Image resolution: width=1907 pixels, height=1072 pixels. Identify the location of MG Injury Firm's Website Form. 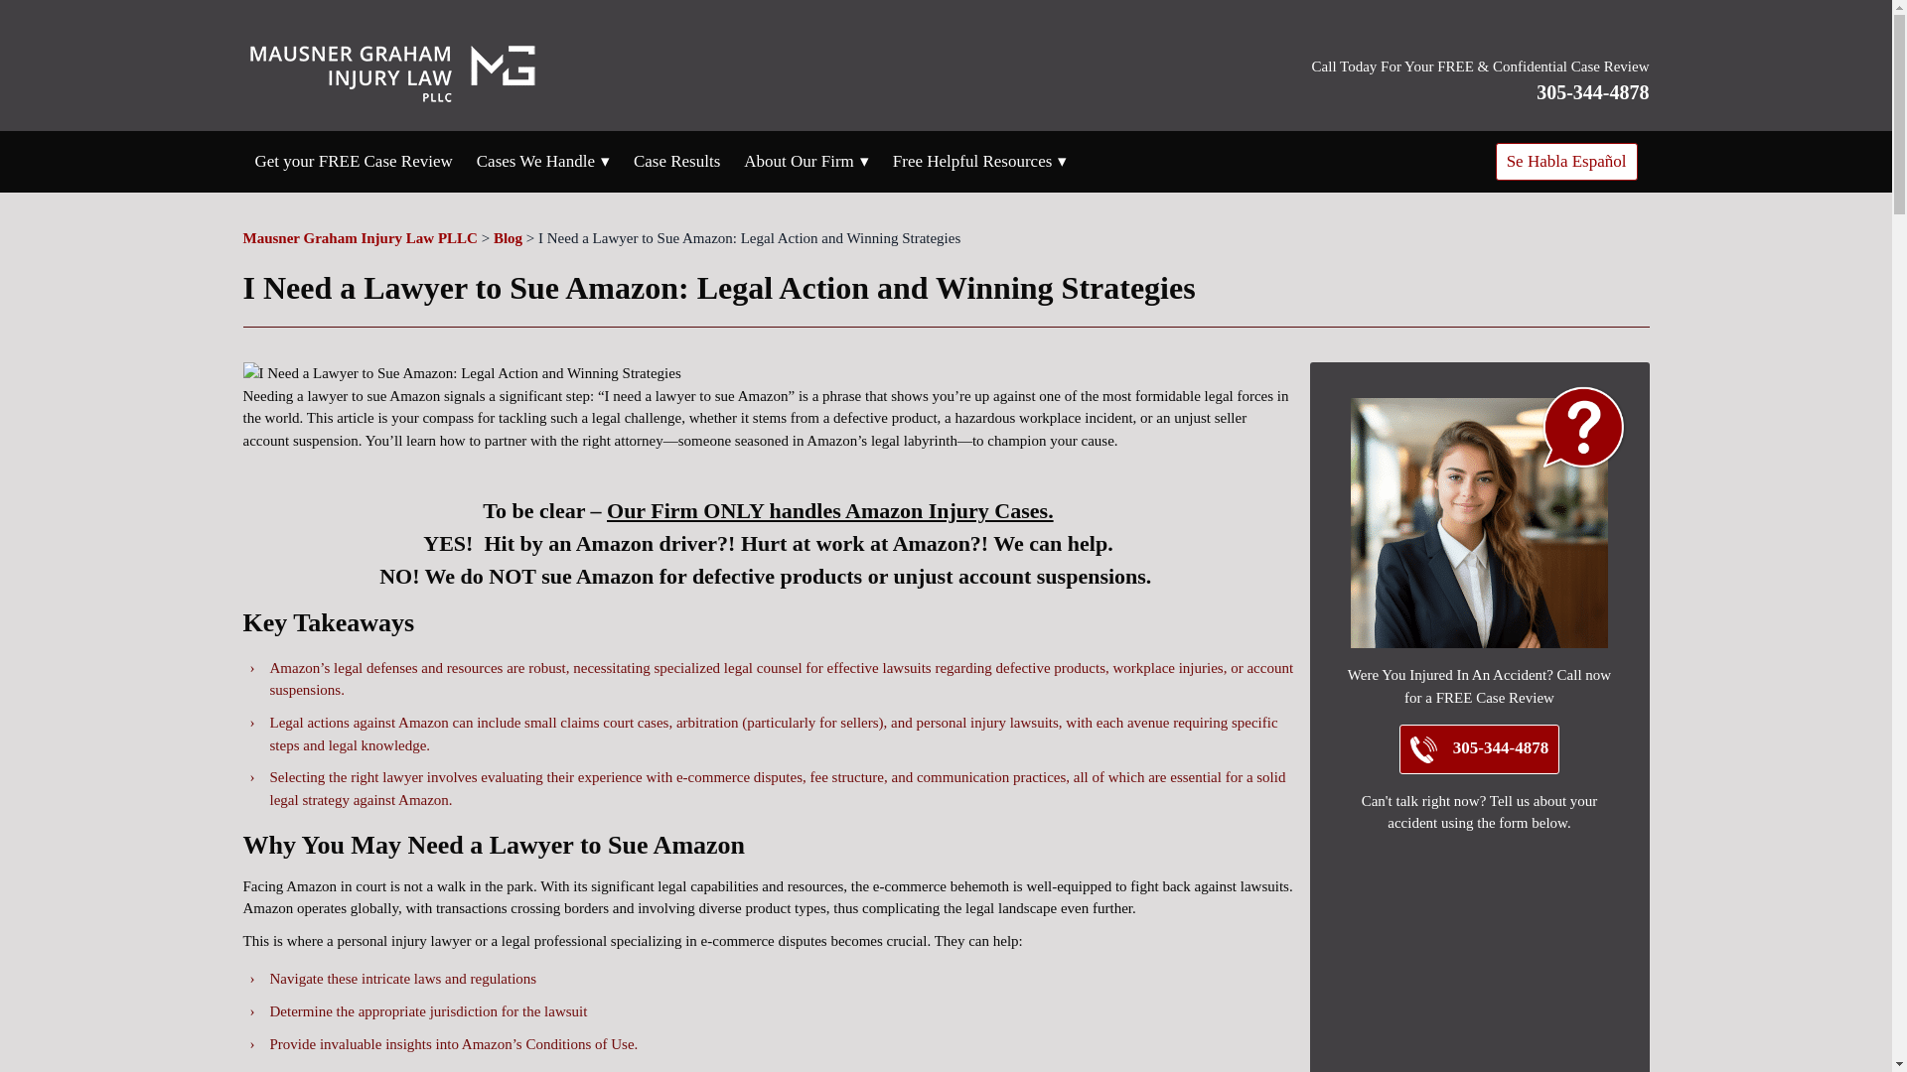
(1478, 961).